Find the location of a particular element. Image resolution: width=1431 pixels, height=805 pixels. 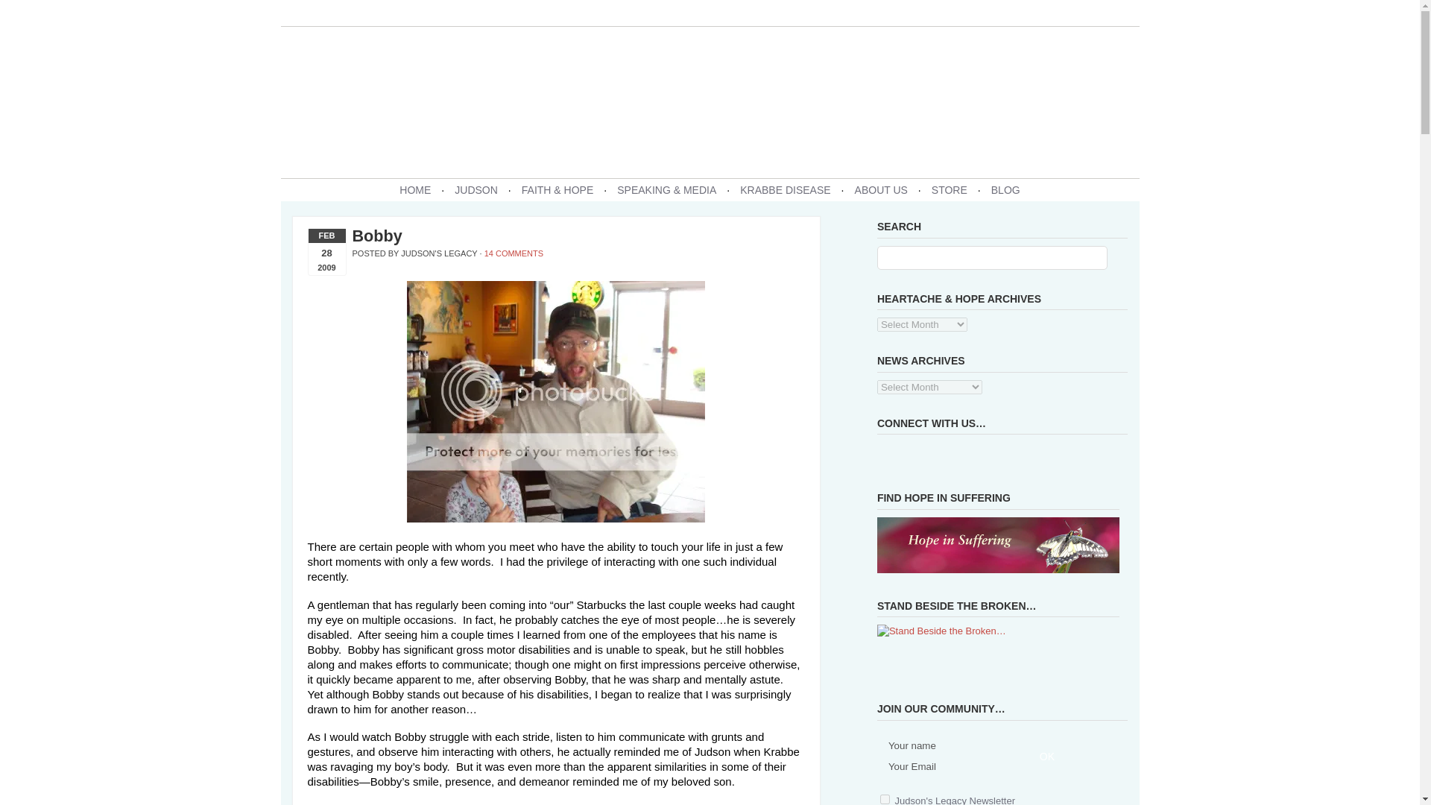

STORE is located at coordinates (950, 189).